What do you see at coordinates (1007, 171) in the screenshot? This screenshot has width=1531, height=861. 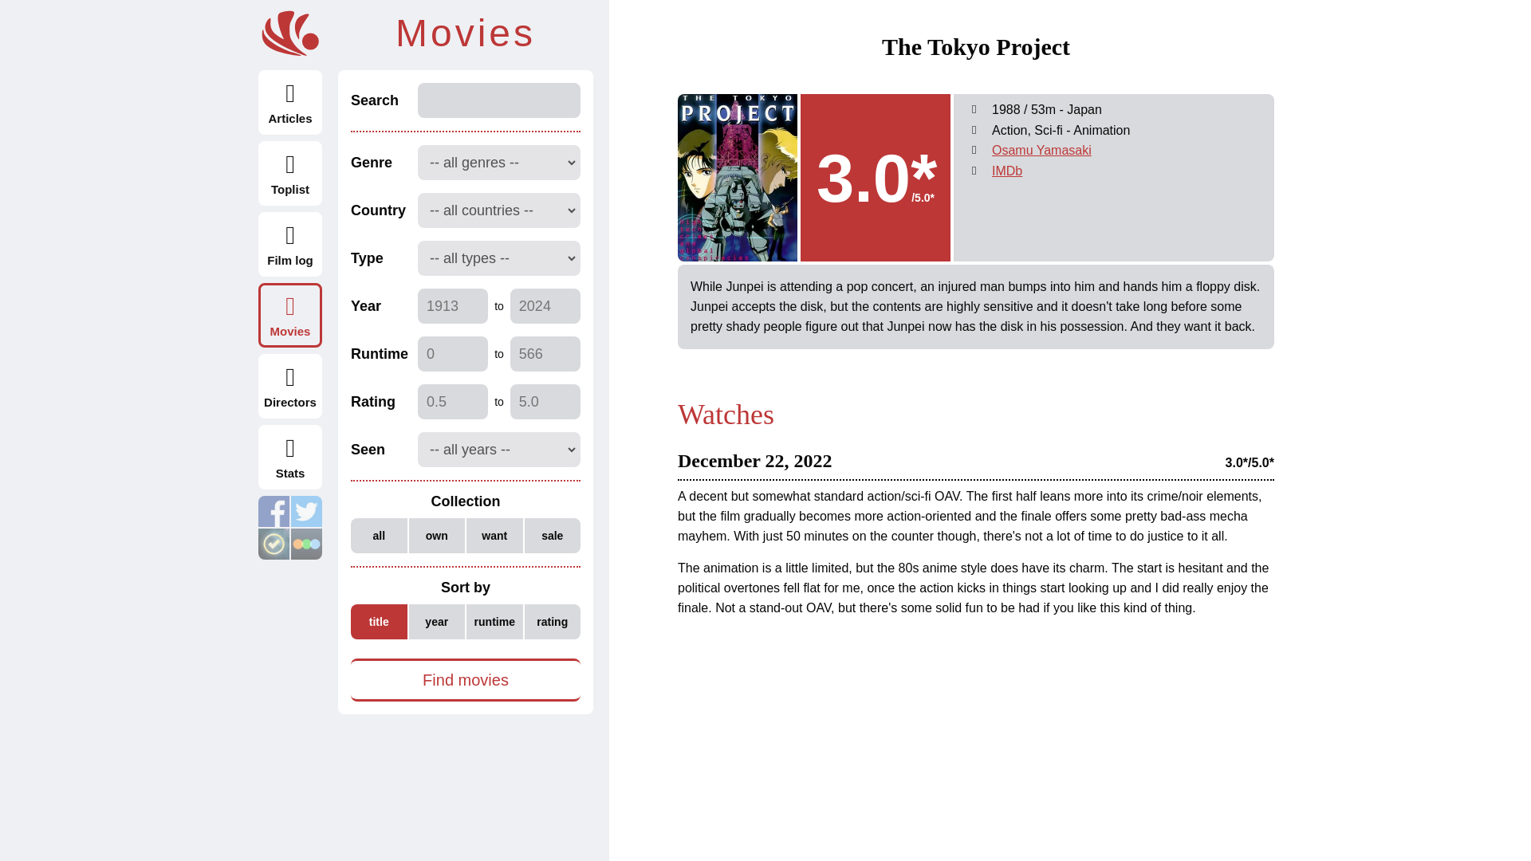 I see `IMDb` at bounding box center [1007, 171].